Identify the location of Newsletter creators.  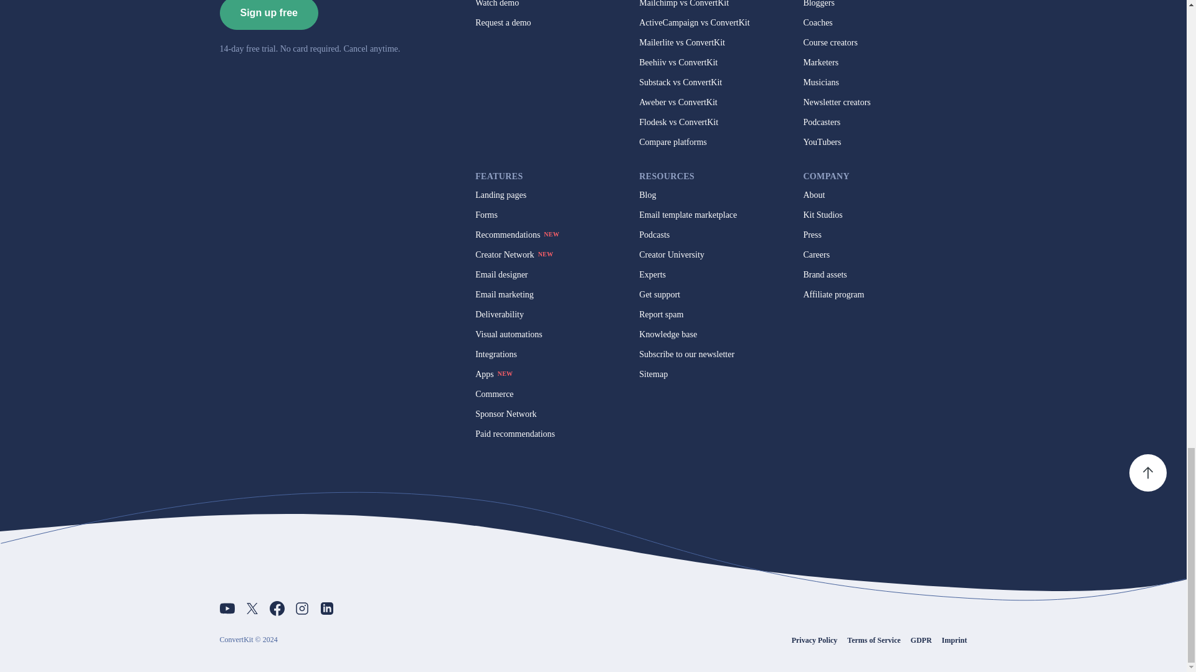
(836, 102).